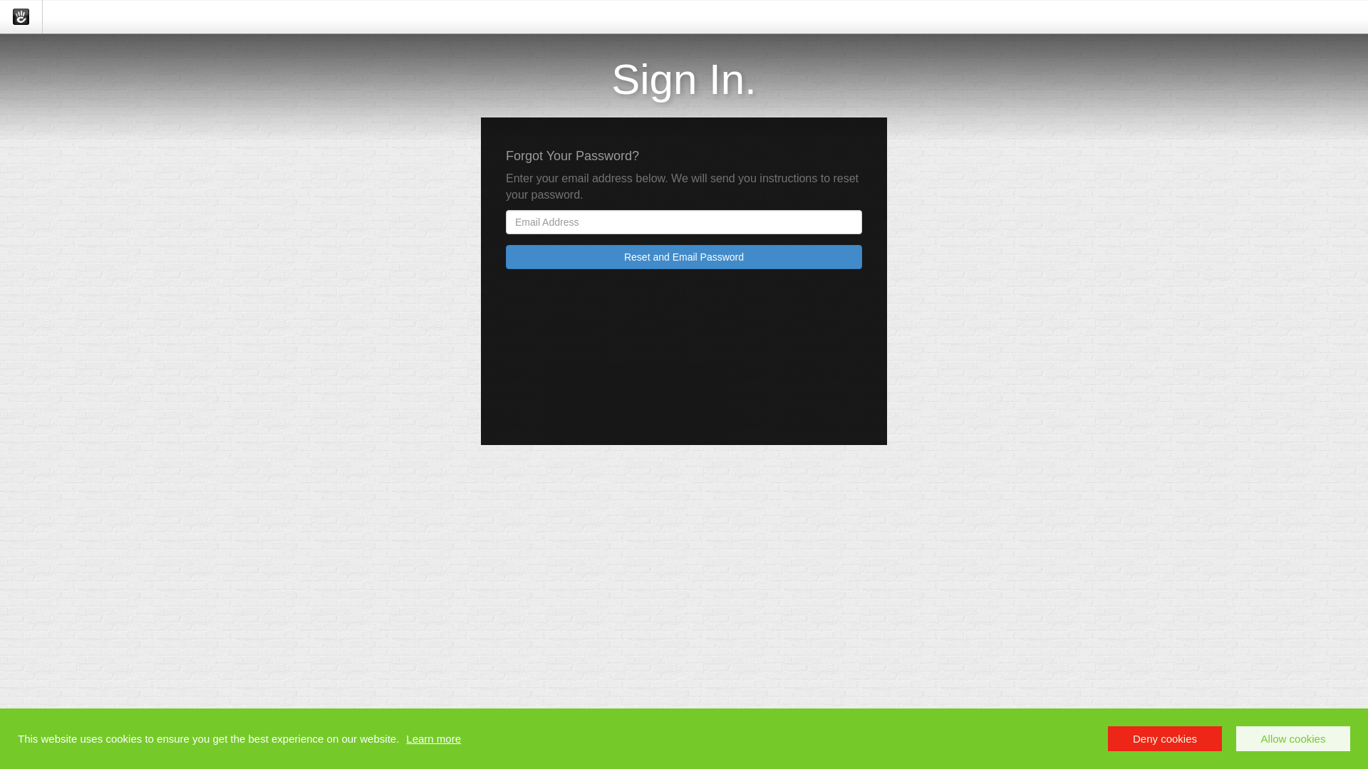 Image resolution: width=1368 pixels, height=769 pixels. What do you see at coordinates (433, 739) in the screenshot?
I see `Learn more` at bounding box center [433, 739].